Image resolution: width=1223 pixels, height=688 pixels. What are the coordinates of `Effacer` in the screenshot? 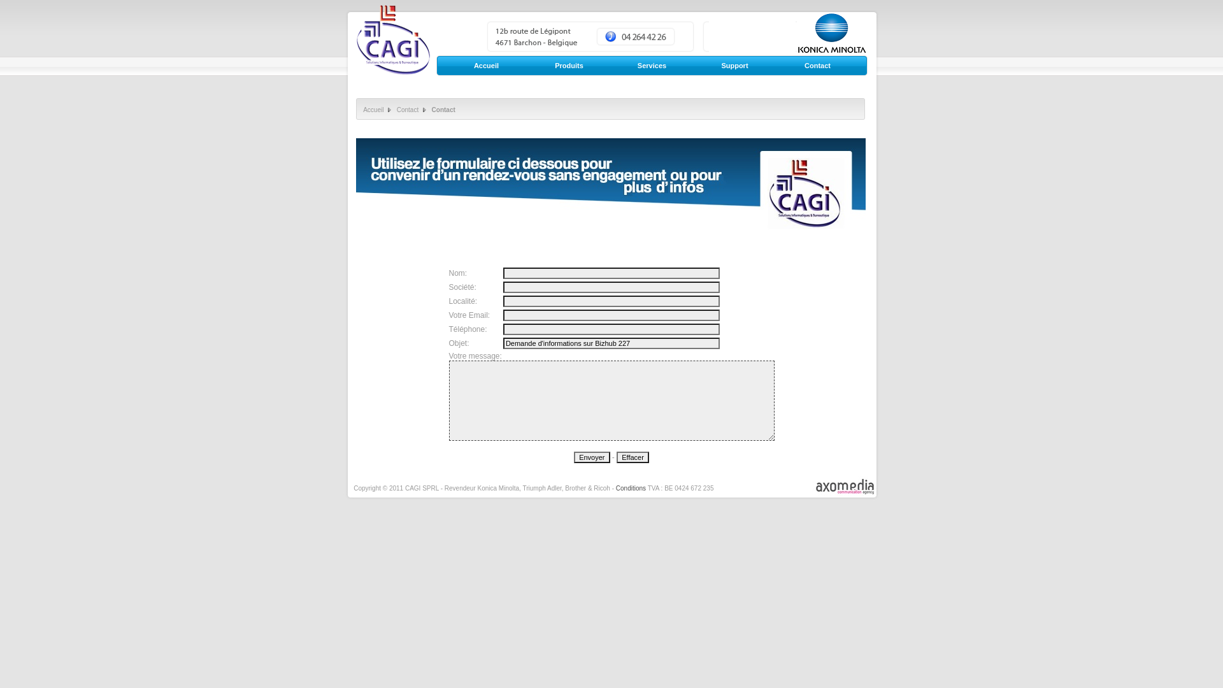 It's located at (633, 457).